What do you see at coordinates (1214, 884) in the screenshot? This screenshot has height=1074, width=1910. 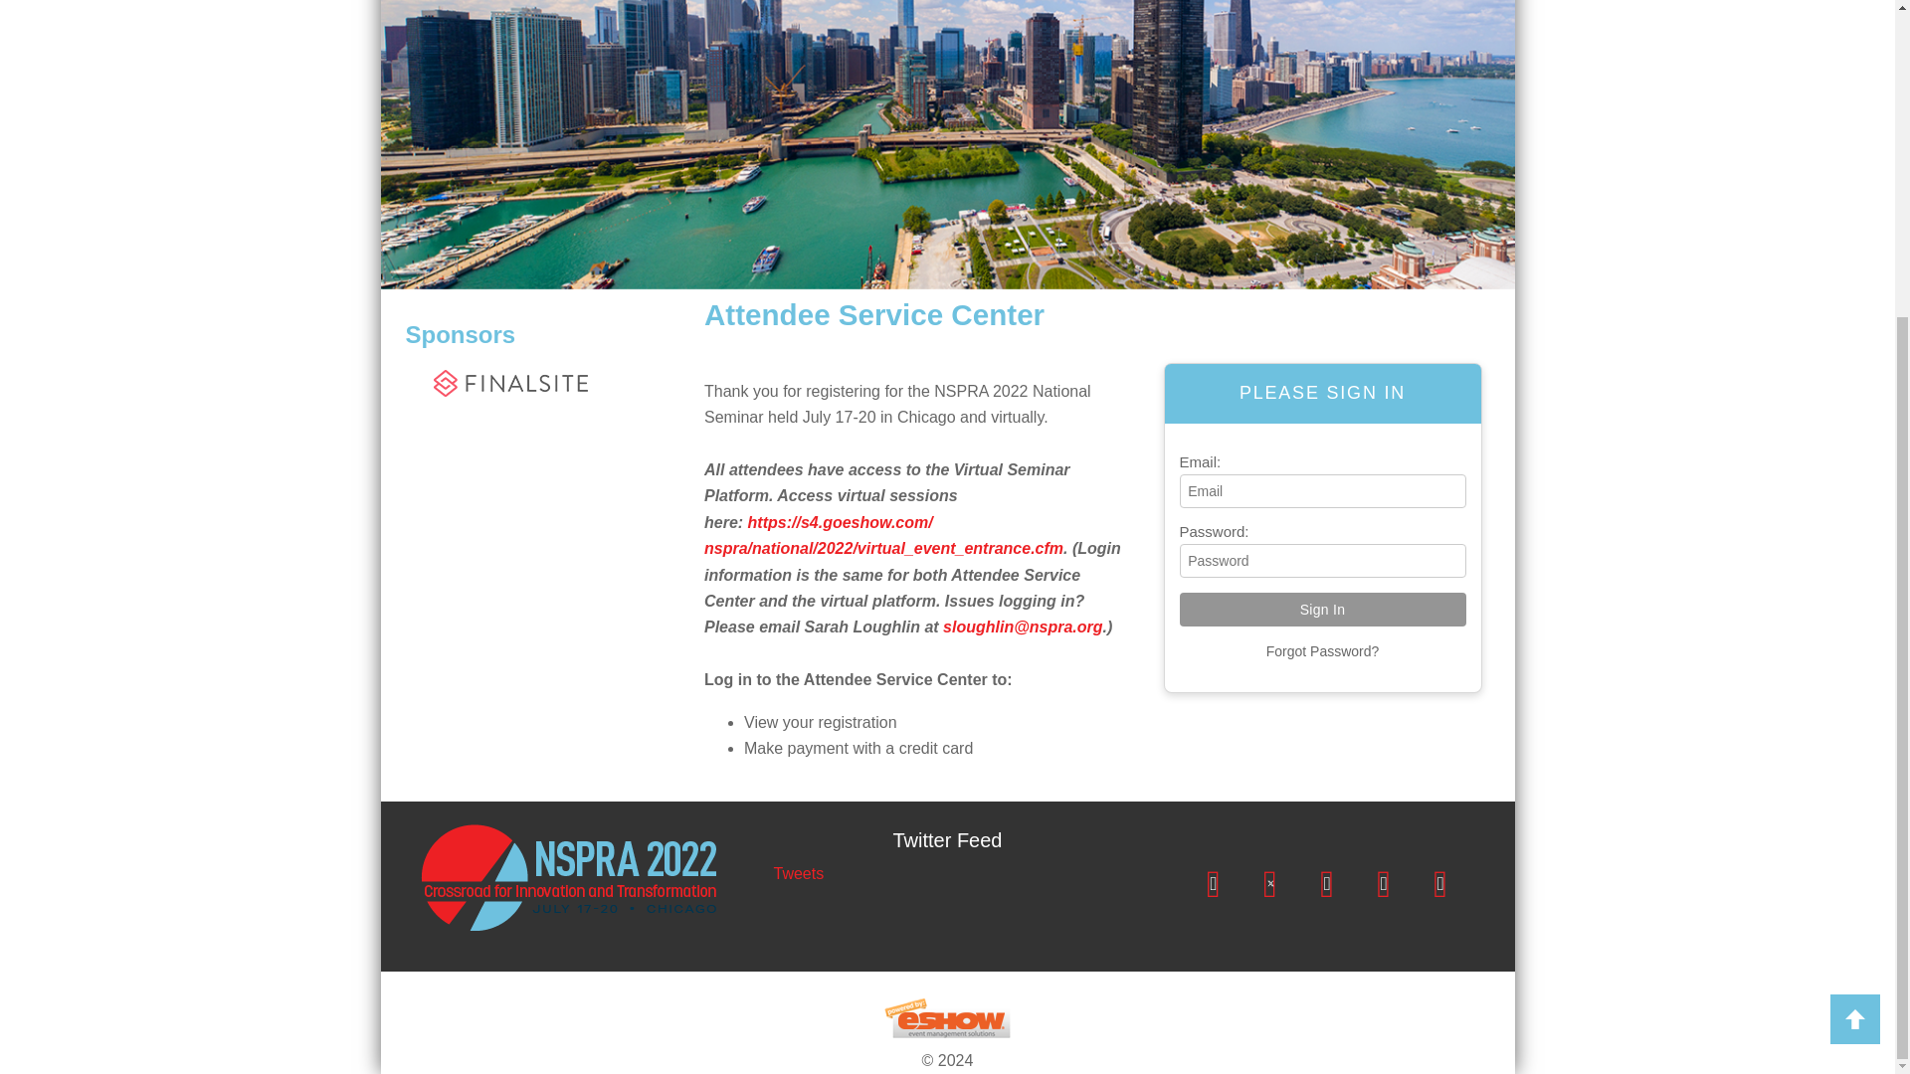 I see `Facebook` at bounding box center [1214, 884].